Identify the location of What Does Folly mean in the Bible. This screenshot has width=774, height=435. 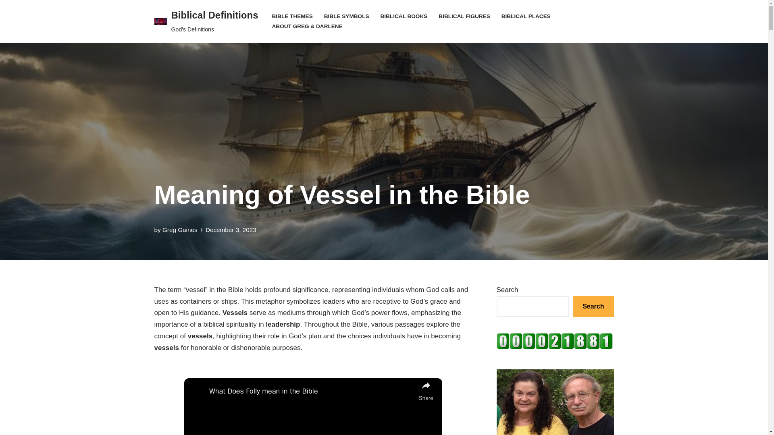
(312, 391).